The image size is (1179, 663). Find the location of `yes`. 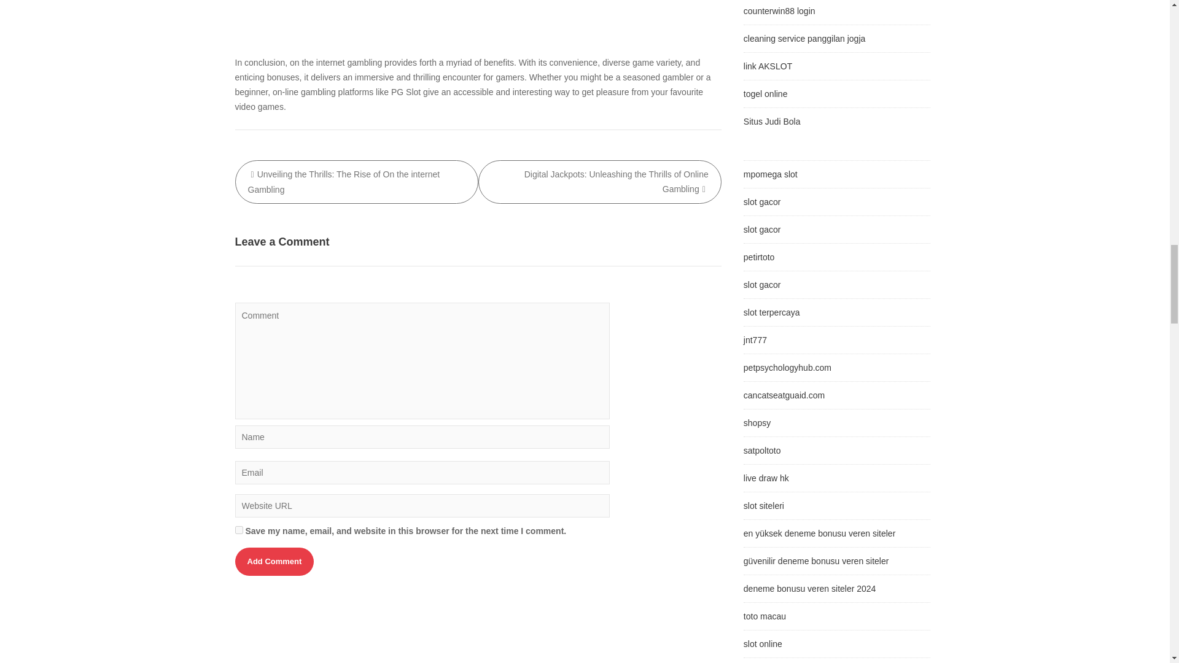

yes is located at coordinates (238, 530).